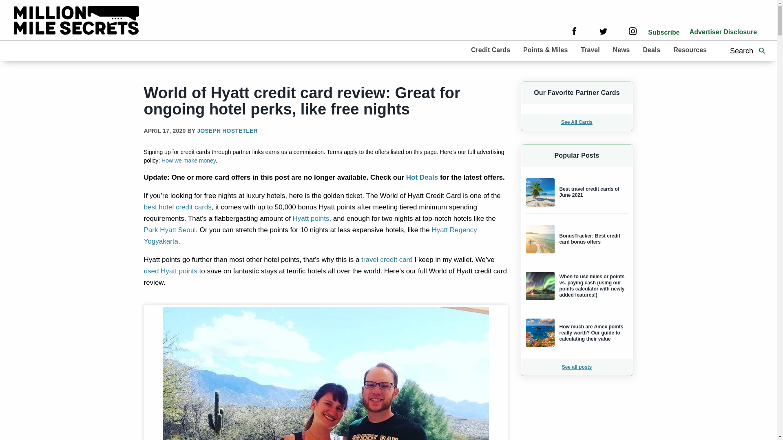 Image resolution: width=783 pixels, height=440 pixels. Describe the element at coordinates (690, 50) in the screenshot. I see `Resources` at that location.